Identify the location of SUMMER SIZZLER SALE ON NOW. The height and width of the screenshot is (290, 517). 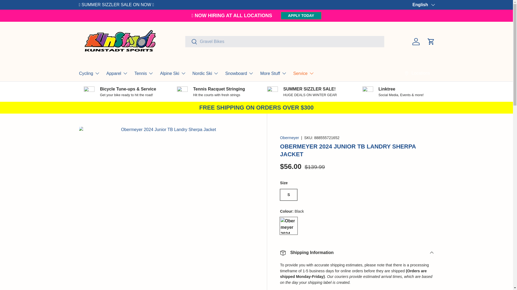
(117, 4).